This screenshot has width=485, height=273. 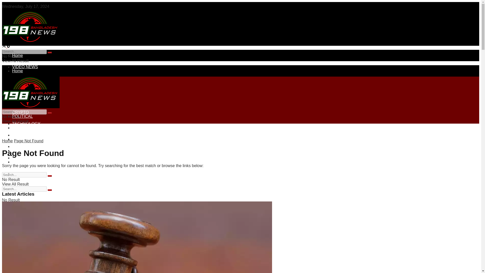 I want to click on Login, so click(x=17, y=20).